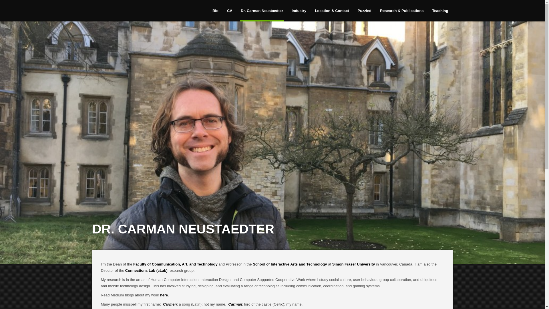  What do you see at coordinates (289, 264) in the screenshot?
I see `School of Interactive Arts and Technology` at bounding box center [289, 264].